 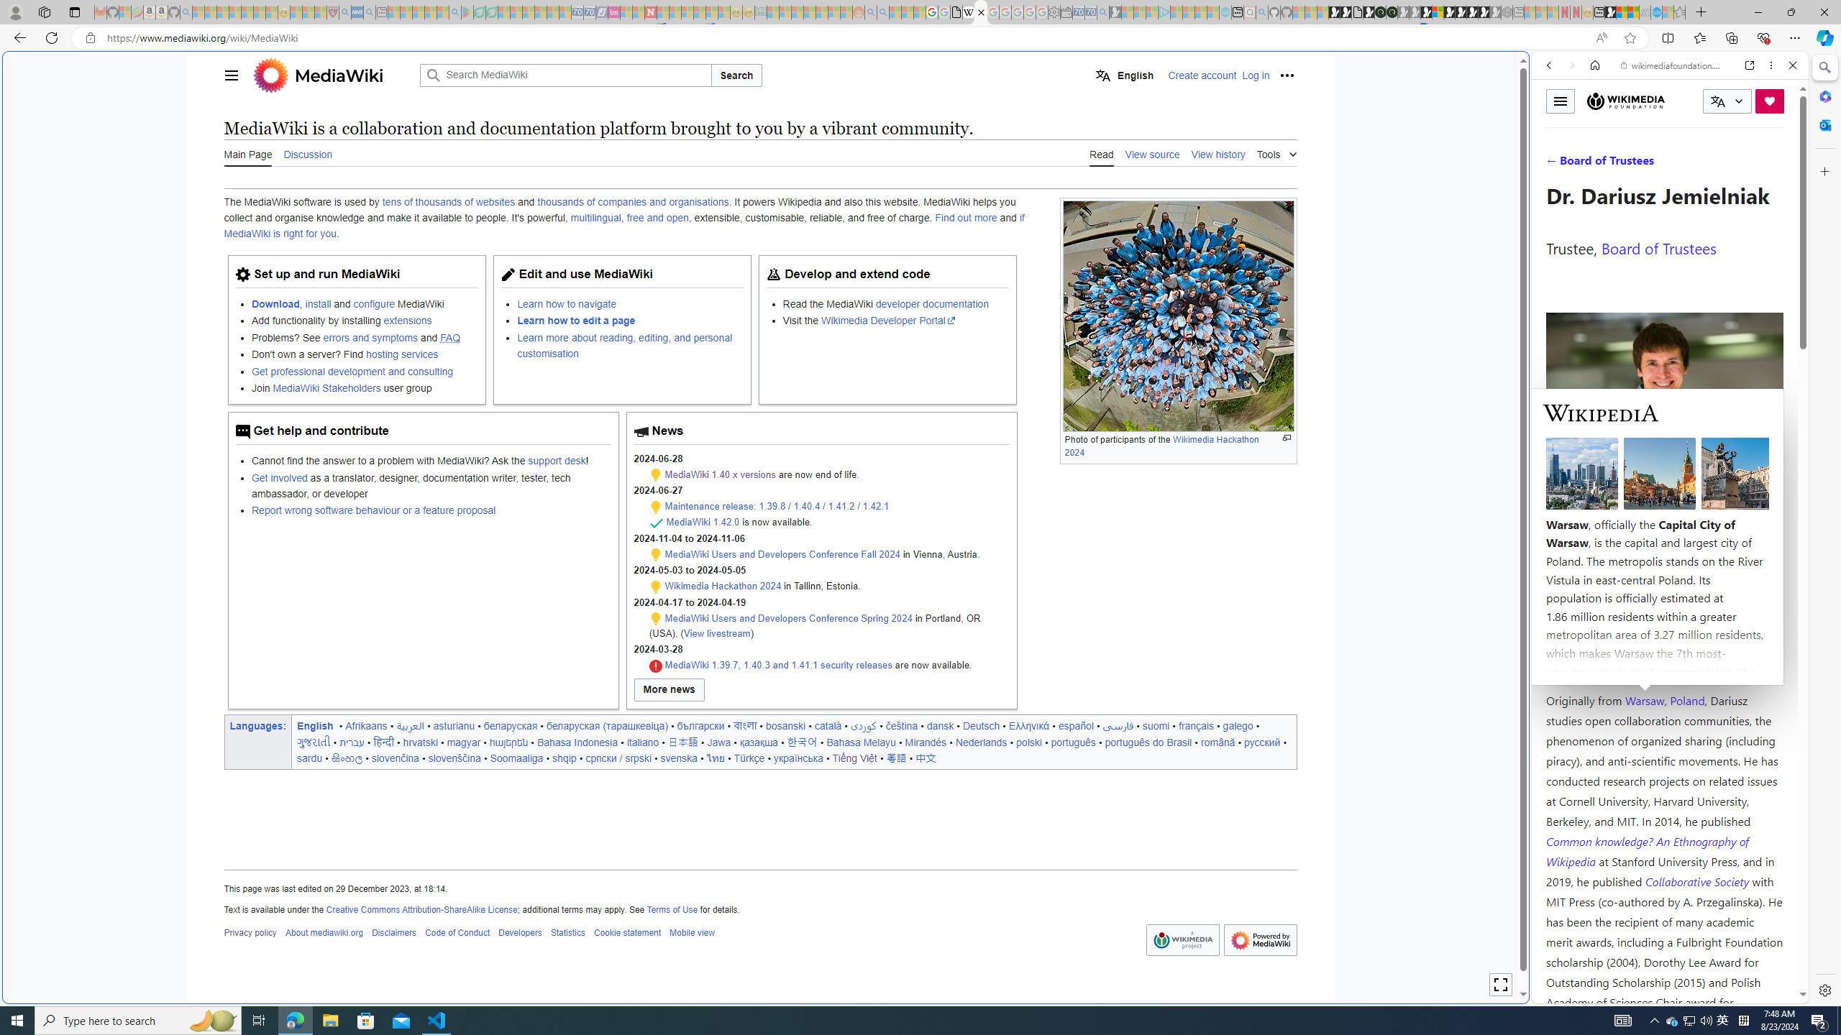 What do you see at coordinates (1256, 75) in the screenshot?
I see `Log in` at bounding box center [1256, 75].